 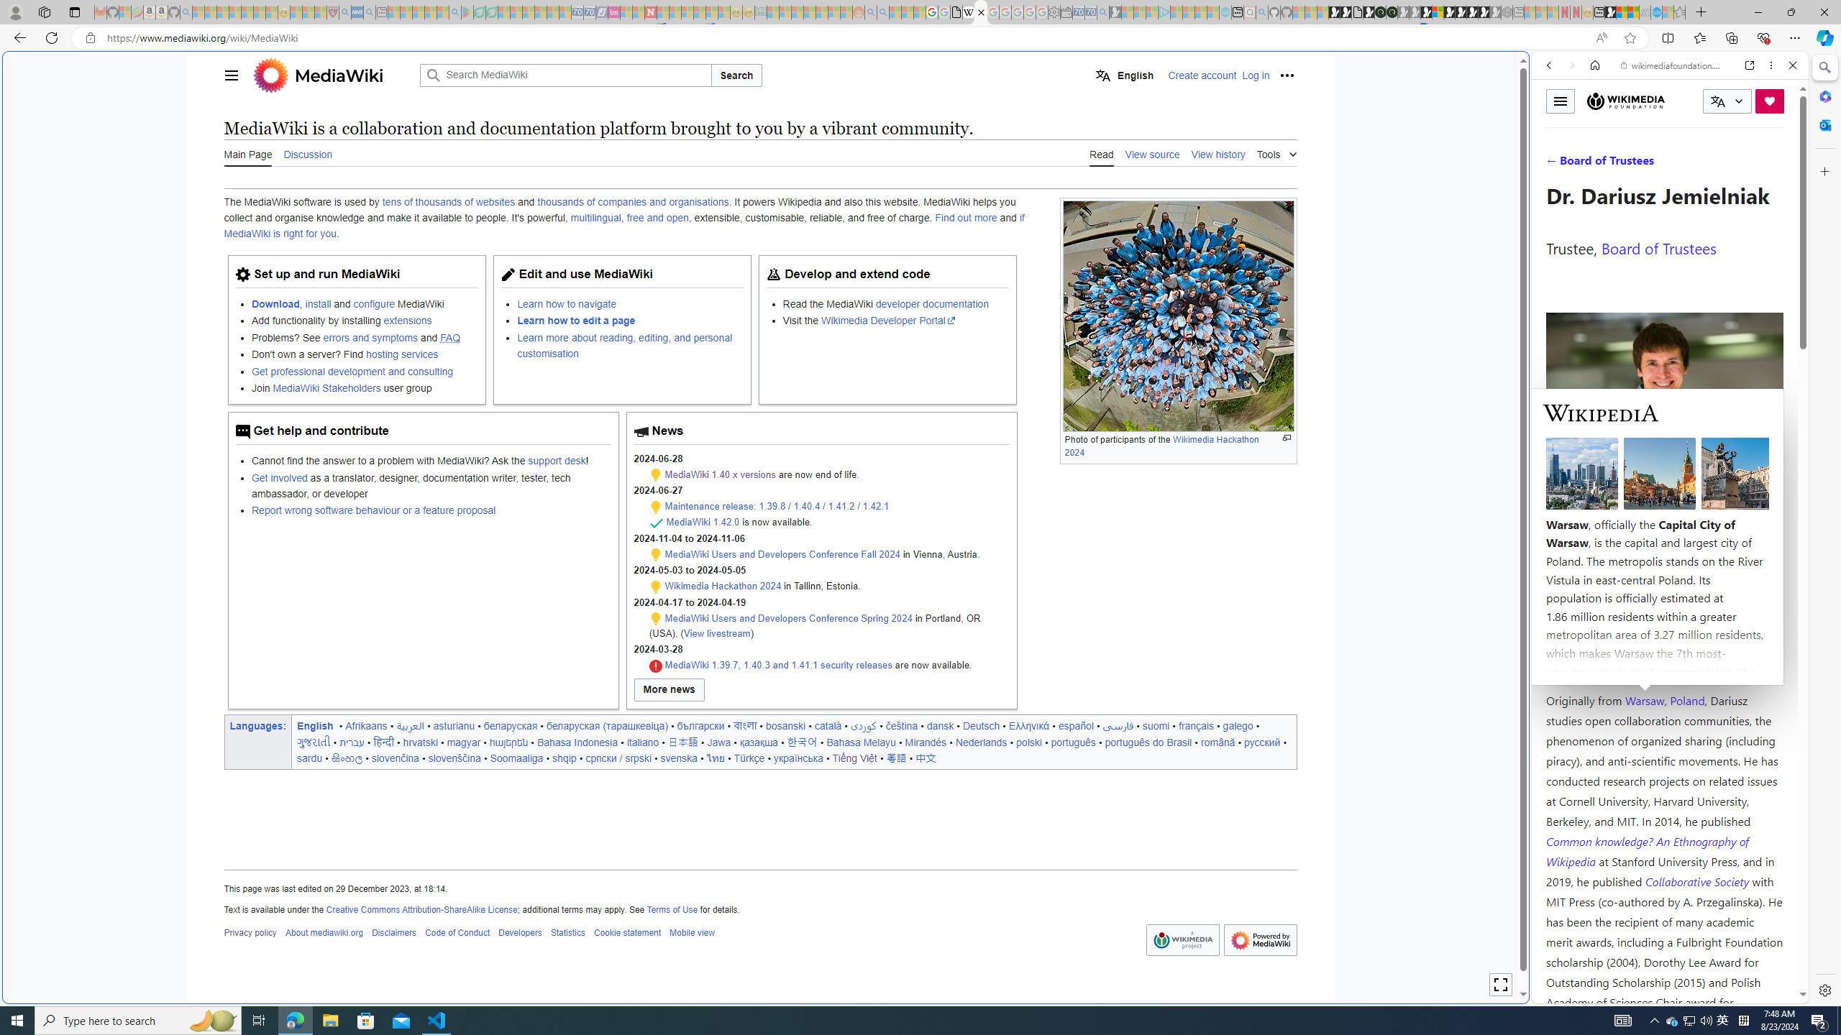 What do you see at coordinates (1256, 75) in the screenshot?
I see `Log in` at bounding box center [1256, 75].